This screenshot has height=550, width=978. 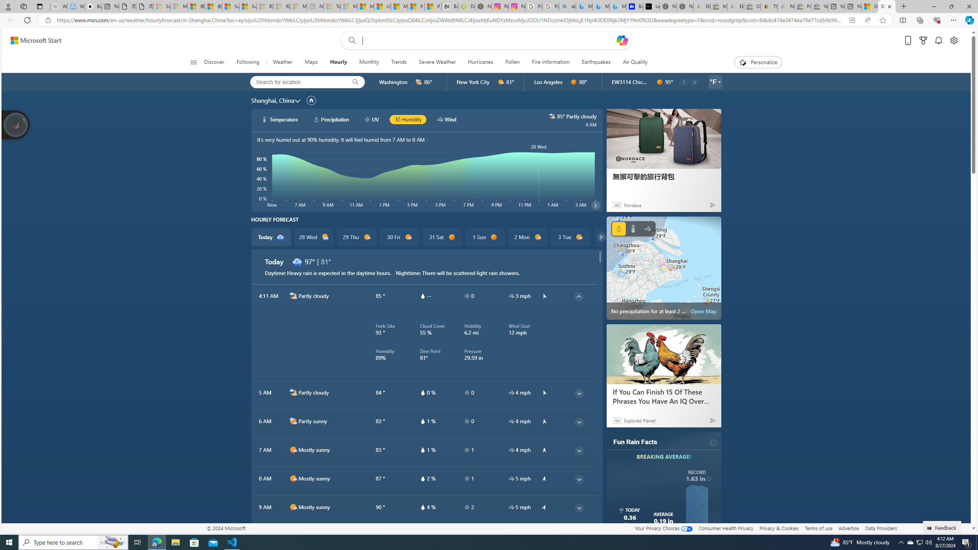 What do you see at coordinates (719, 82) in the screenshot?
I see `locationBar/triangle` at bounding box center [719, 82].